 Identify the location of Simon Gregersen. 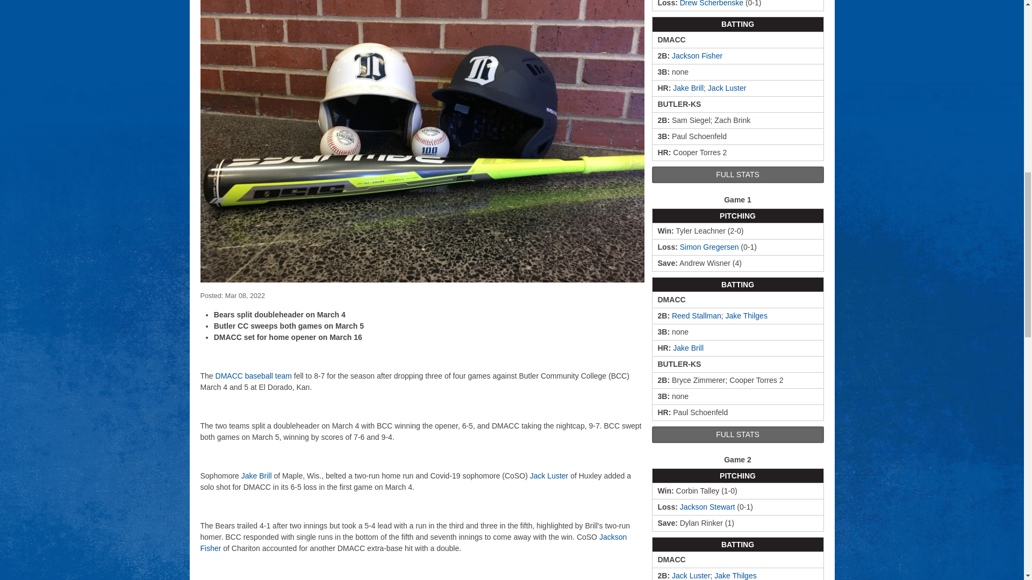
(709, 247).